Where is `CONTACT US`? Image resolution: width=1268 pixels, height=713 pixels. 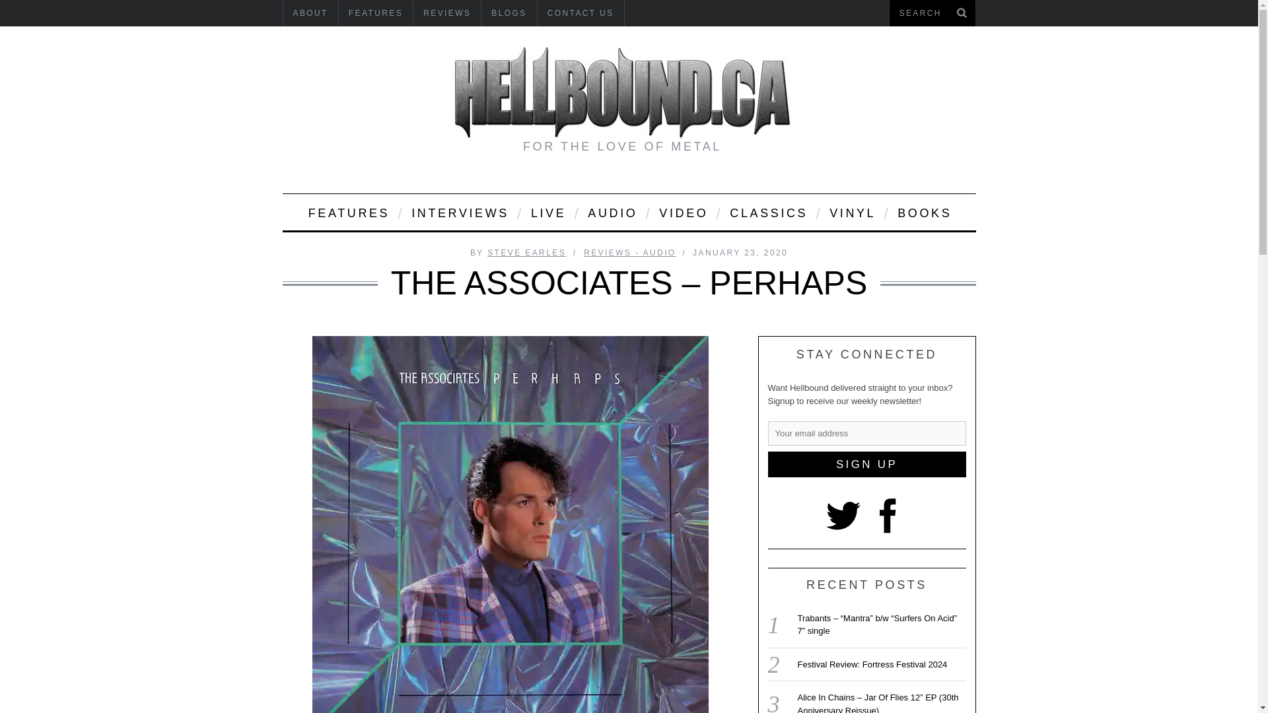
CONTACT US is located at coordinates (581, 13).